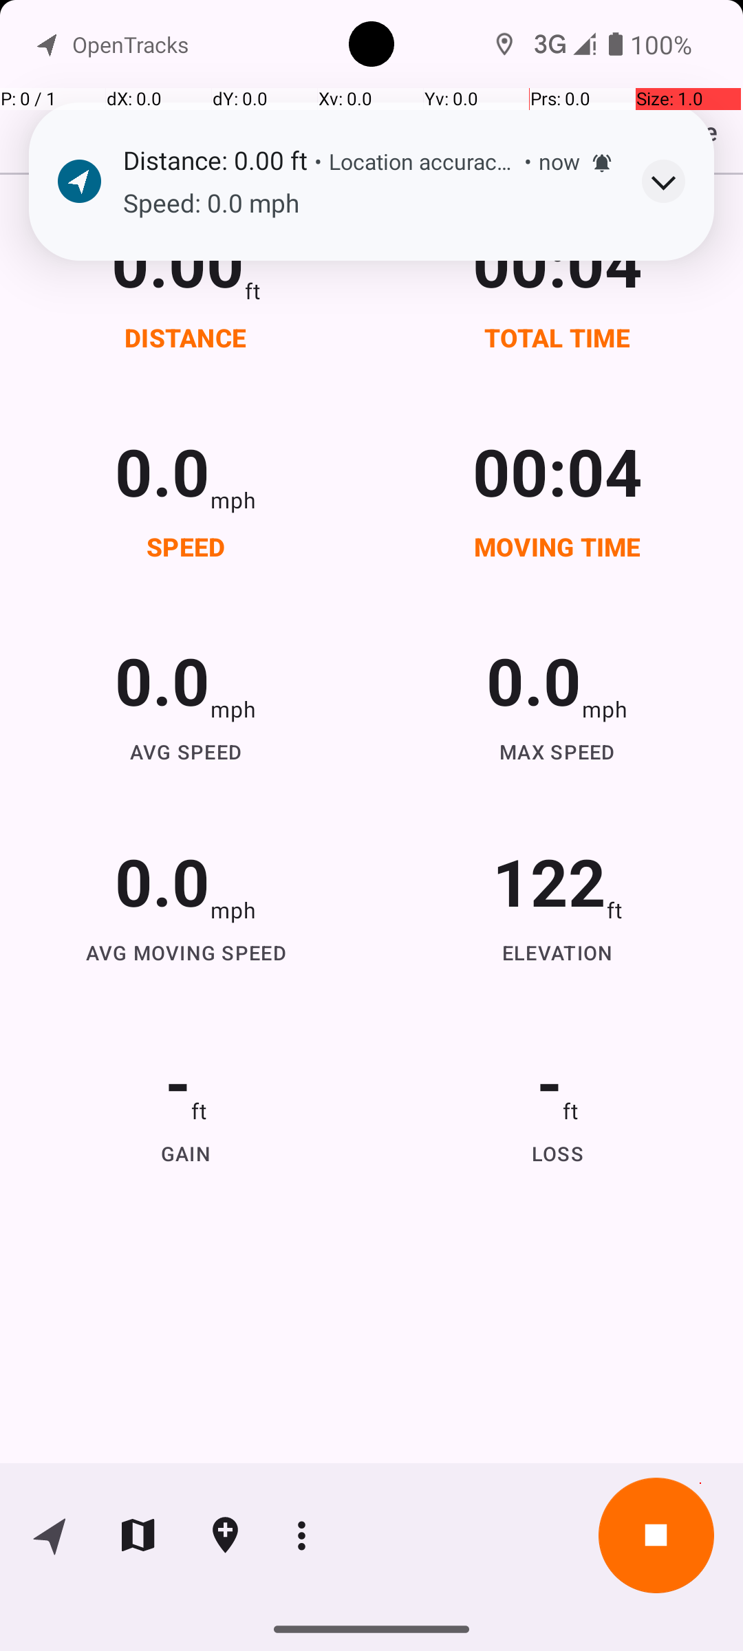 The width and height of the screenshot is (743, 1651). Describe the element at coordinates (368, 204) in the screenshot. I see `Speed: 0.0 mph` at that location.